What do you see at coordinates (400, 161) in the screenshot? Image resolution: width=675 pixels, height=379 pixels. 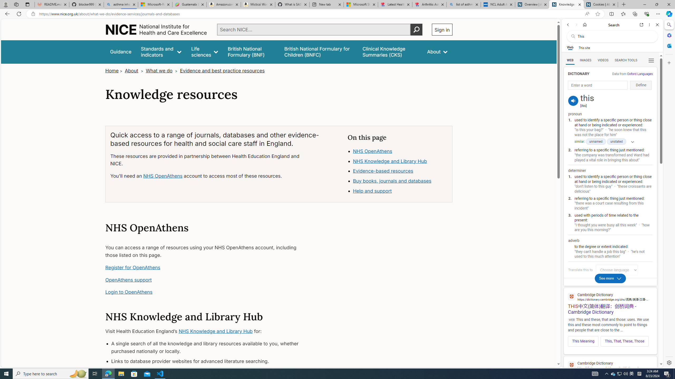 I see `NHS Knowledge and Library Hub` at bounding box center [400, 161].